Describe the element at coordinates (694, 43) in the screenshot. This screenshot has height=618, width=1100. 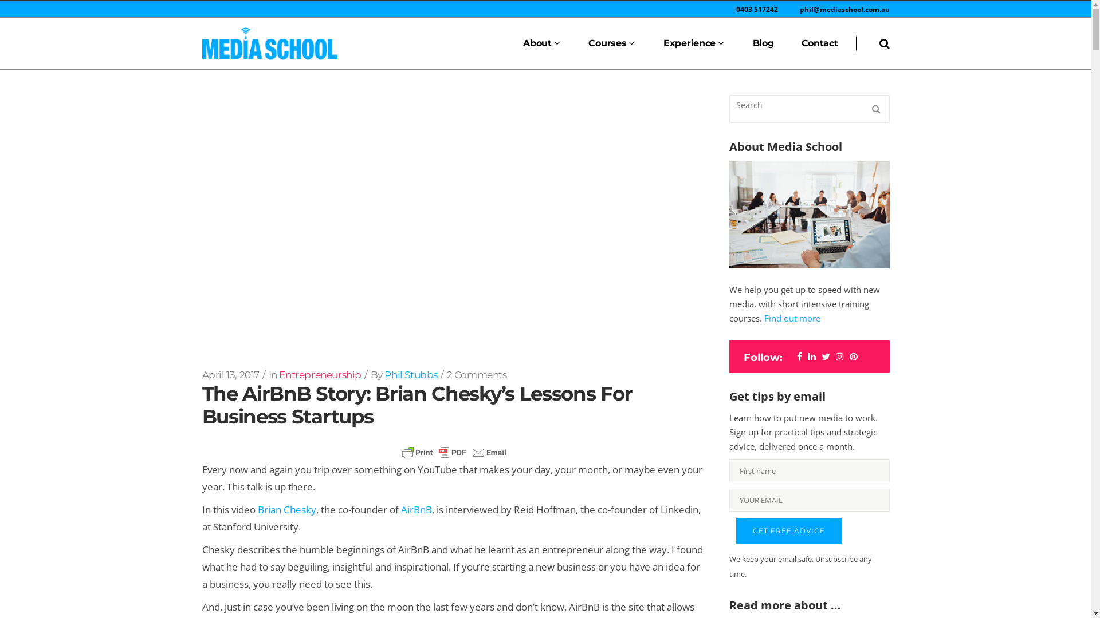
I see `Experience` at that location.